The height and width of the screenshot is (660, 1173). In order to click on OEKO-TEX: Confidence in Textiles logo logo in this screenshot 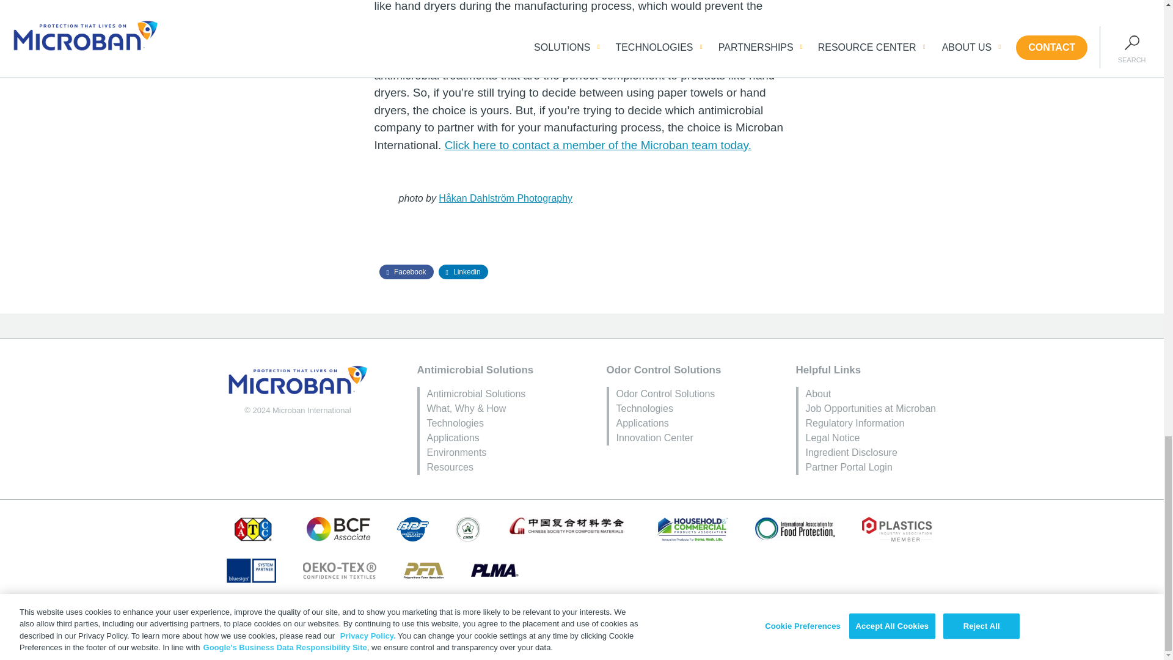, I will do `click(338, 570)`.